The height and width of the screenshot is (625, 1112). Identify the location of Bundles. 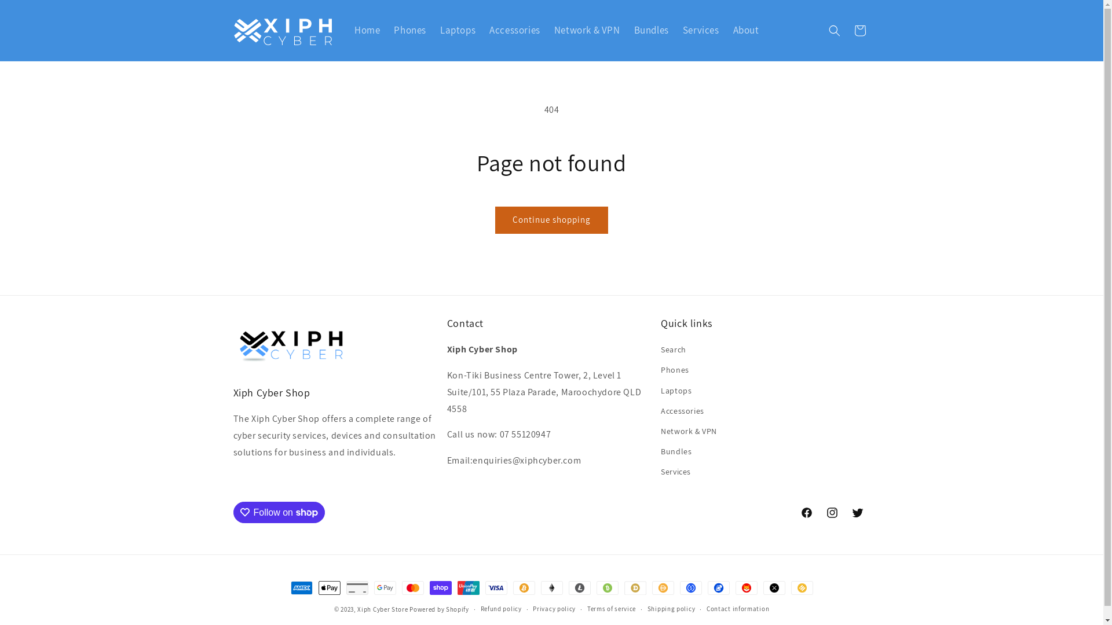
(652, 30).